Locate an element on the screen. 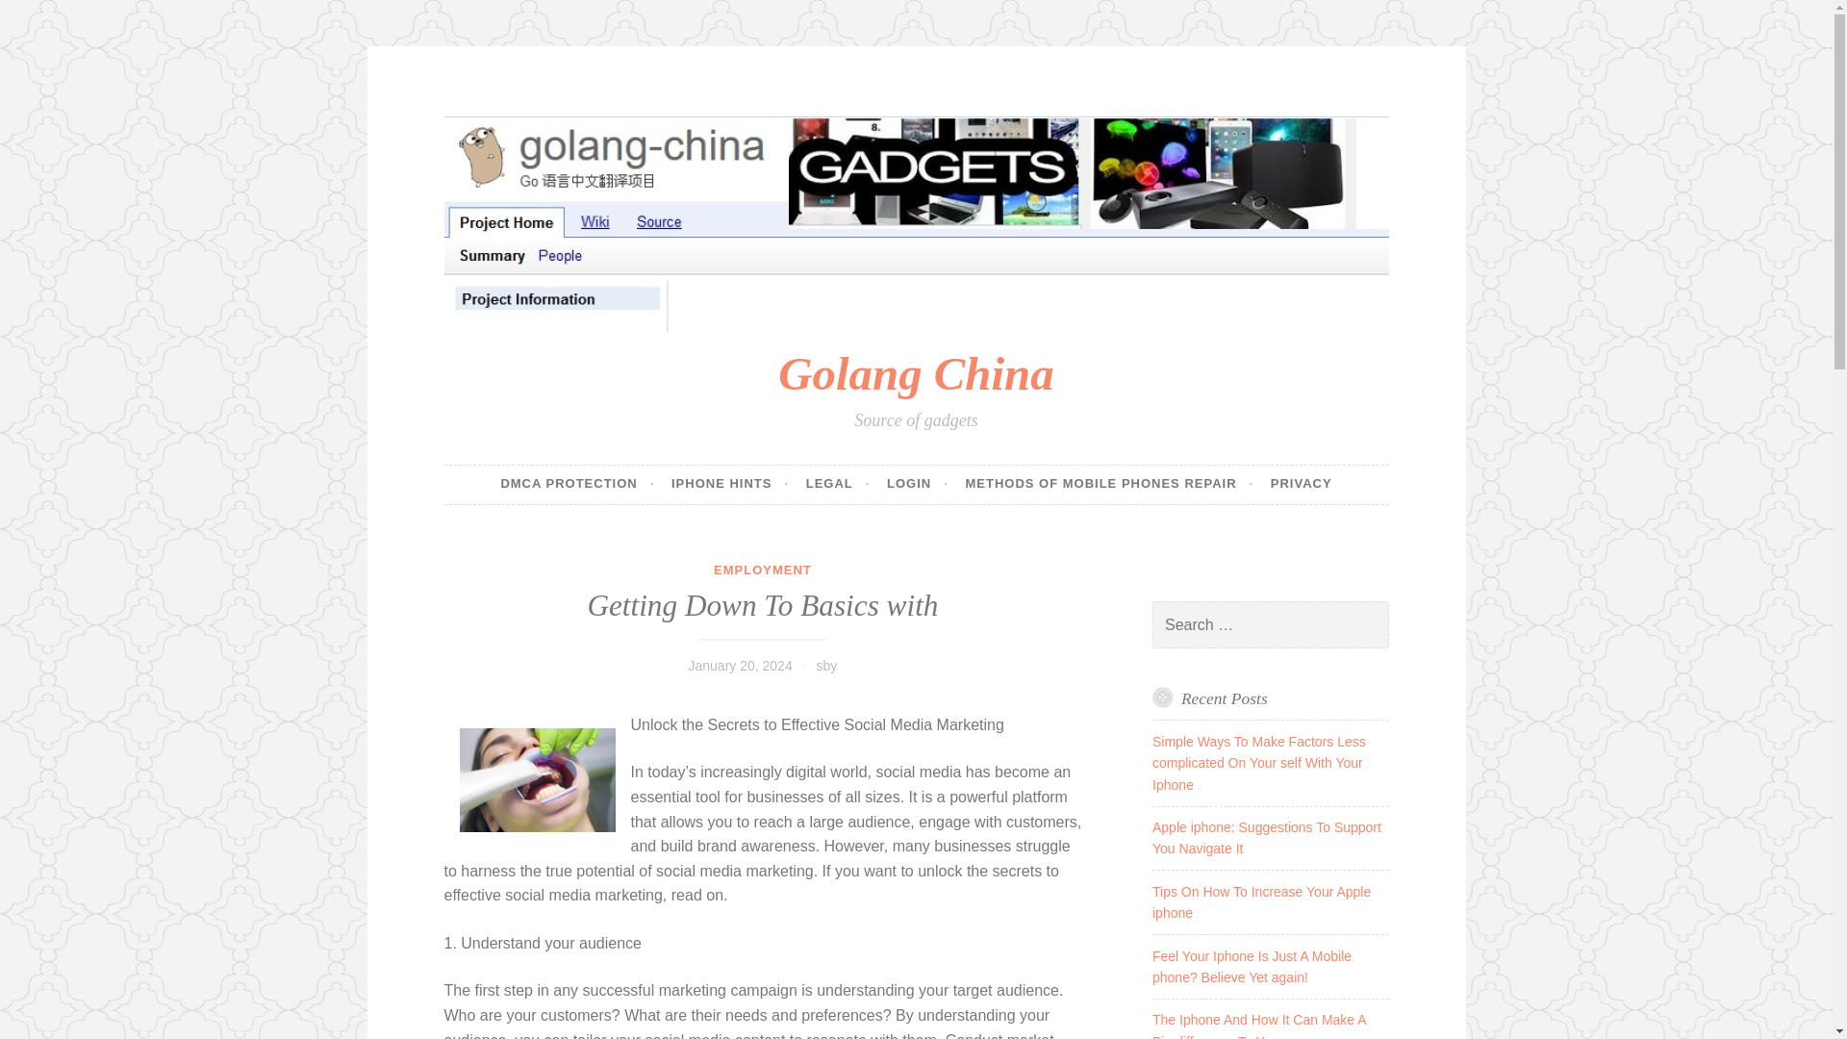 The height and width of the screenshot is (1039, 1847). sby is located at coordinates (827, 665).